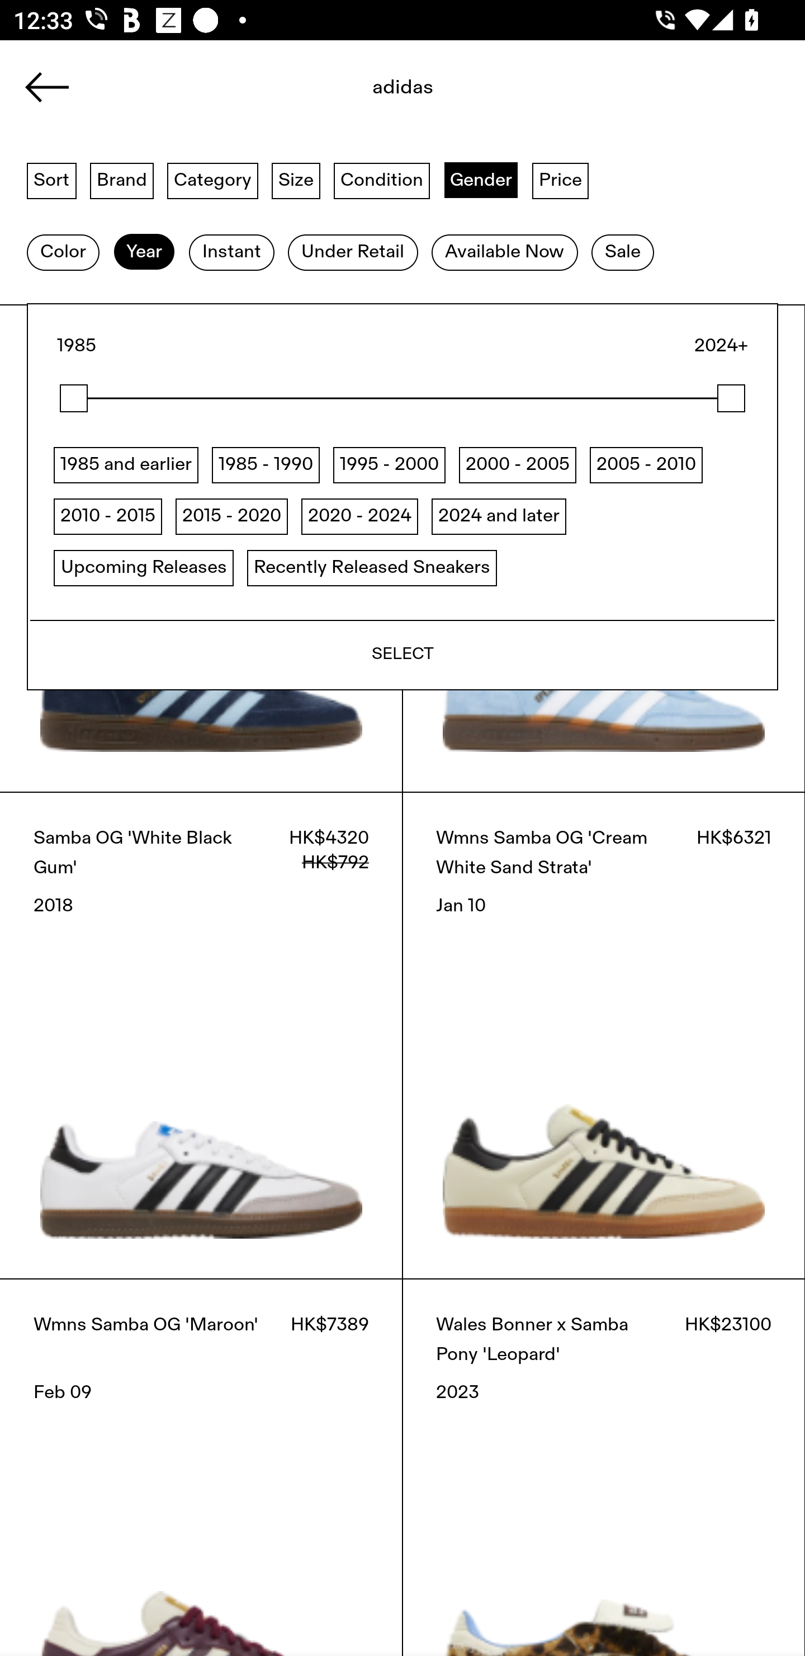  What do you see at coordinates (143, 567) in the screenshot?
I see `Upcoming Releases` at bounding box center [143, 567].